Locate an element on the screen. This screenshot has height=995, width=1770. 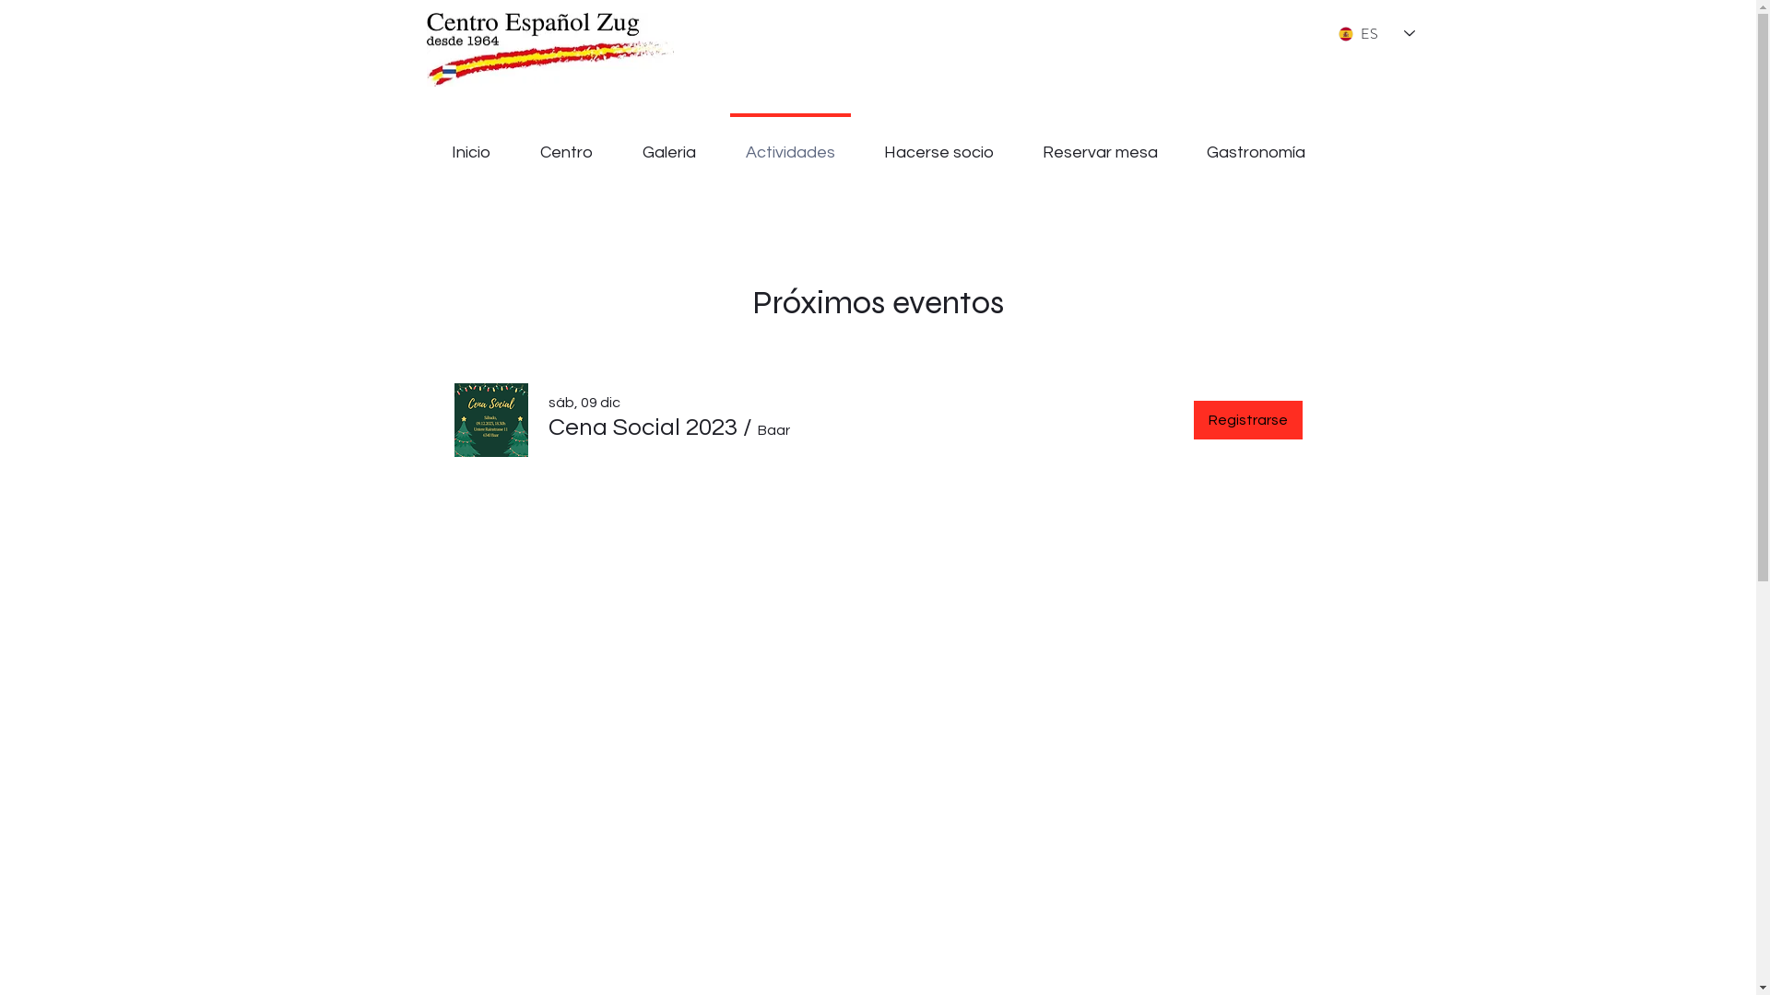
Centro is located at coordinates (566, 144).